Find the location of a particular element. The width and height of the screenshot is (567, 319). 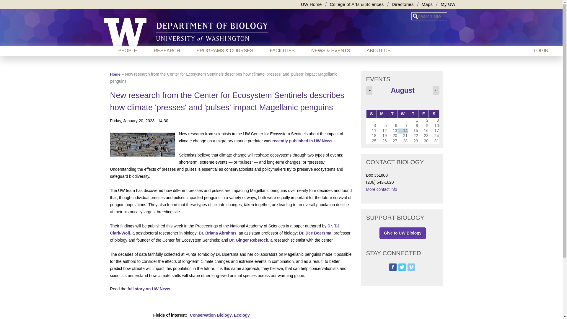

UW Maps is located at coordinates (427, 4).